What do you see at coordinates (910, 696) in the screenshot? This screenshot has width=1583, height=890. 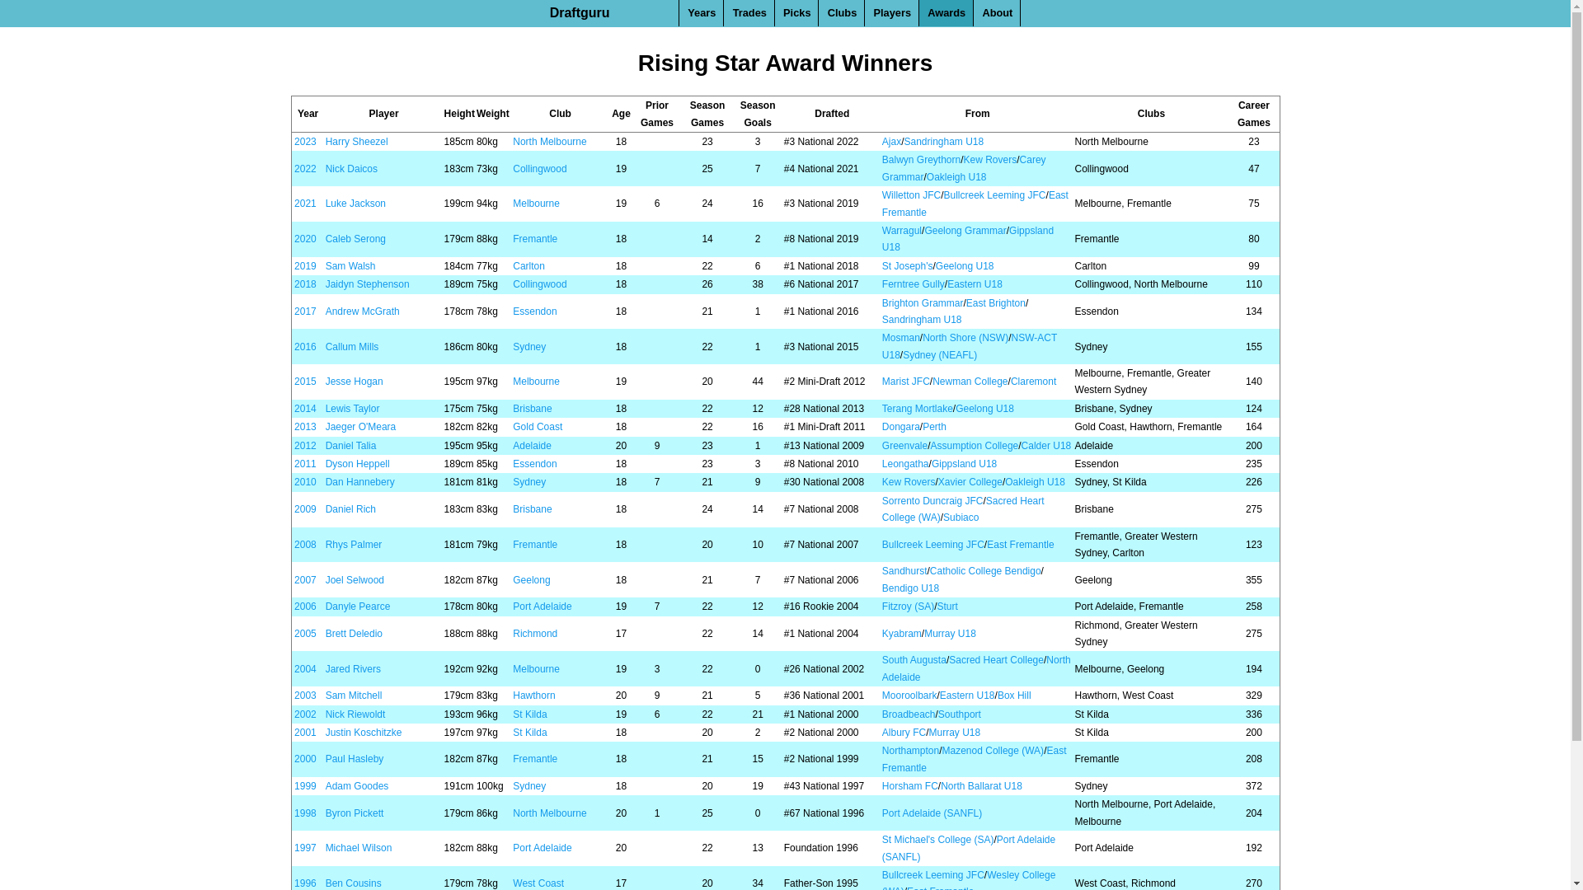 I see `Mooroolbark` at bounding box center [910, 696].